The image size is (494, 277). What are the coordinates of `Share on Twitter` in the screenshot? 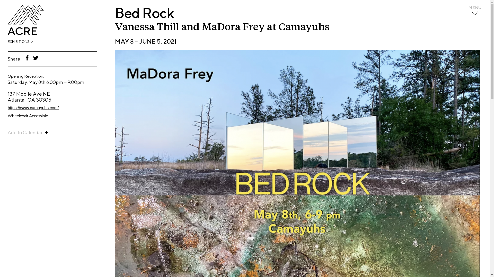 It's located at (36, 58).